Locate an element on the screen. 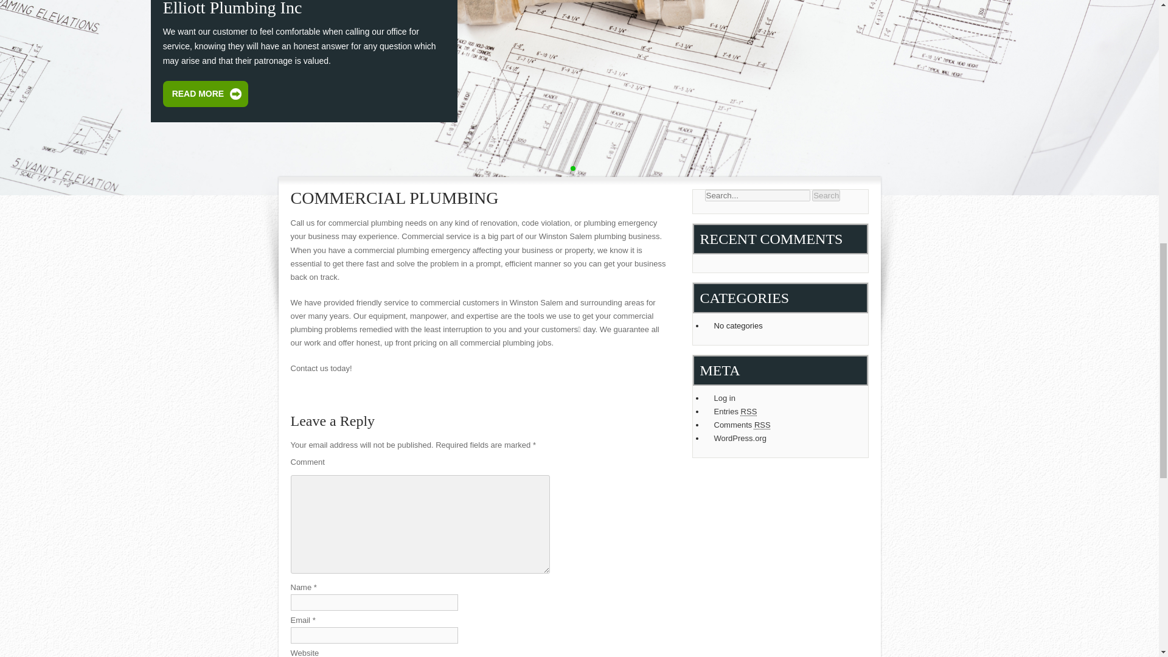 The image size is (1168, 657). Really Simple Syndication is located at coordinates (763, 425).